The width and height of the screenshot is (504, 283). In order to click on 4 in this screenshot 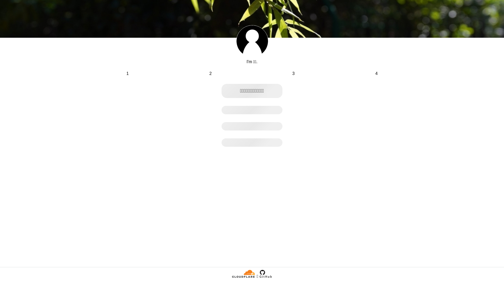, I will do `click(376, 74)`.